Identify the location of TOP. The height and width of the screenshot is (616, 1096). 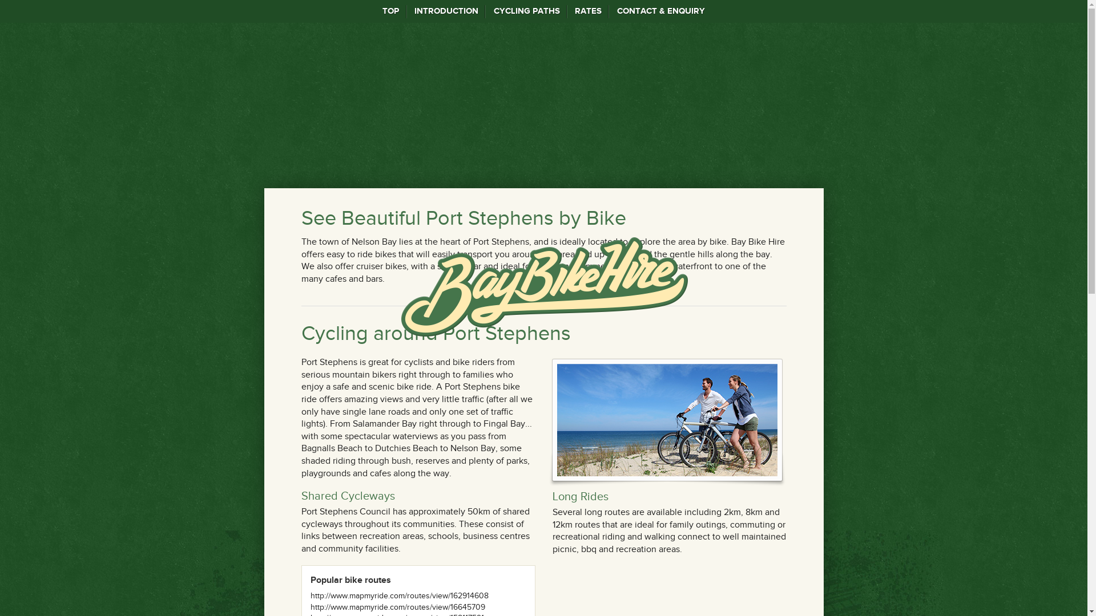
(391, 11).